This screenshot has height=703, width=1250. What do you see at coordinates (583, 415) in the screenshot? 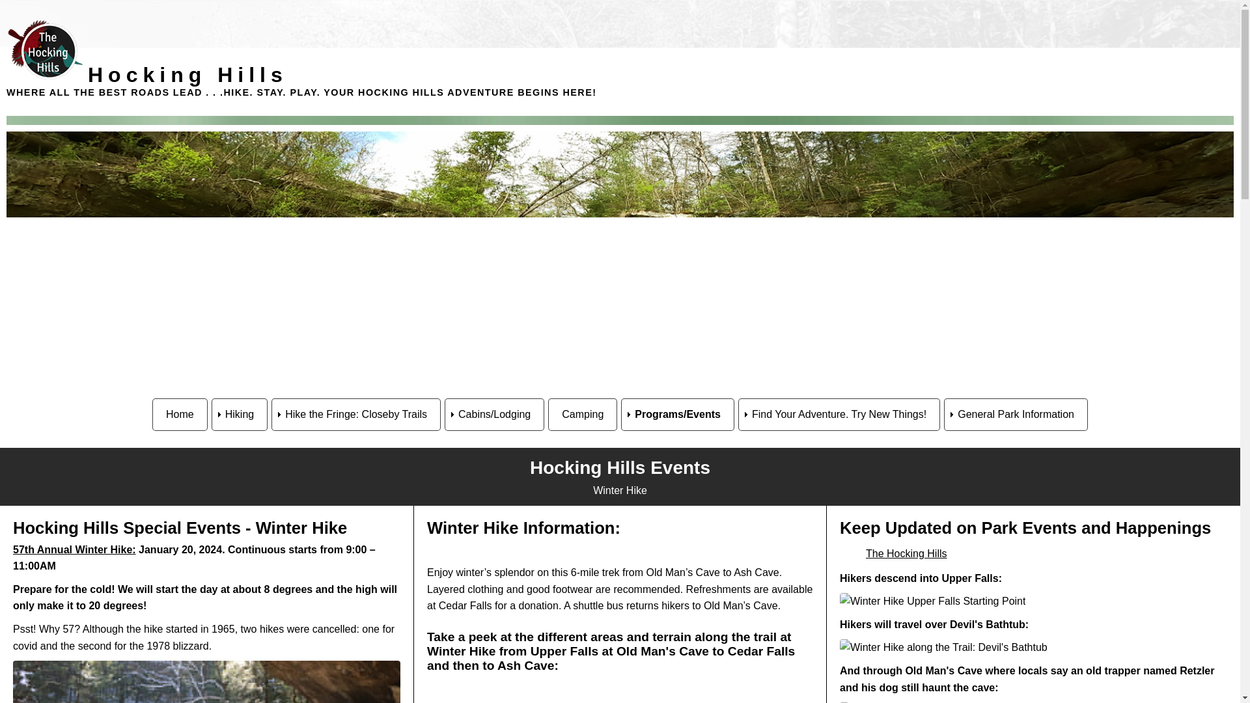
I see `Camping` at bounding box center [583, 415].